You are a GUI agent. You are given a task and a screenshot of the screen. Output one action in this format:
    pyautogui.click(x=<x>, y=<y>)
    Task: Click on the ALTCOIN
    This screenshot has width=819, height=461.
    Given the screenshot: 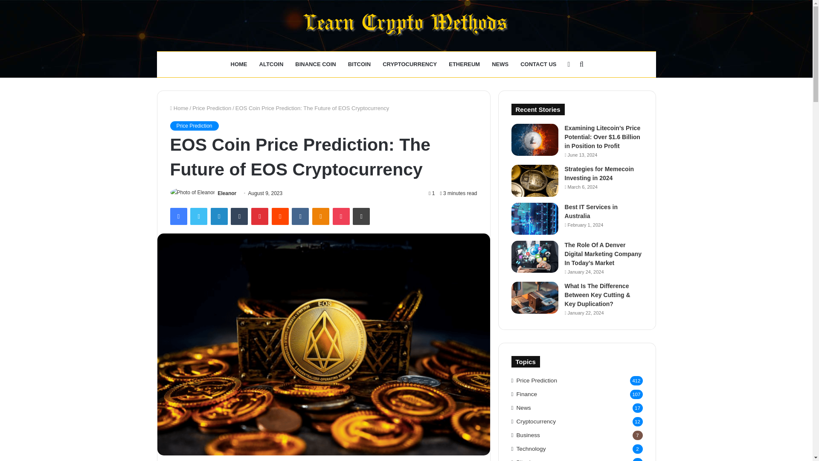 What is the action you would take?
    pyautogui.click(x=271, y=64)
    